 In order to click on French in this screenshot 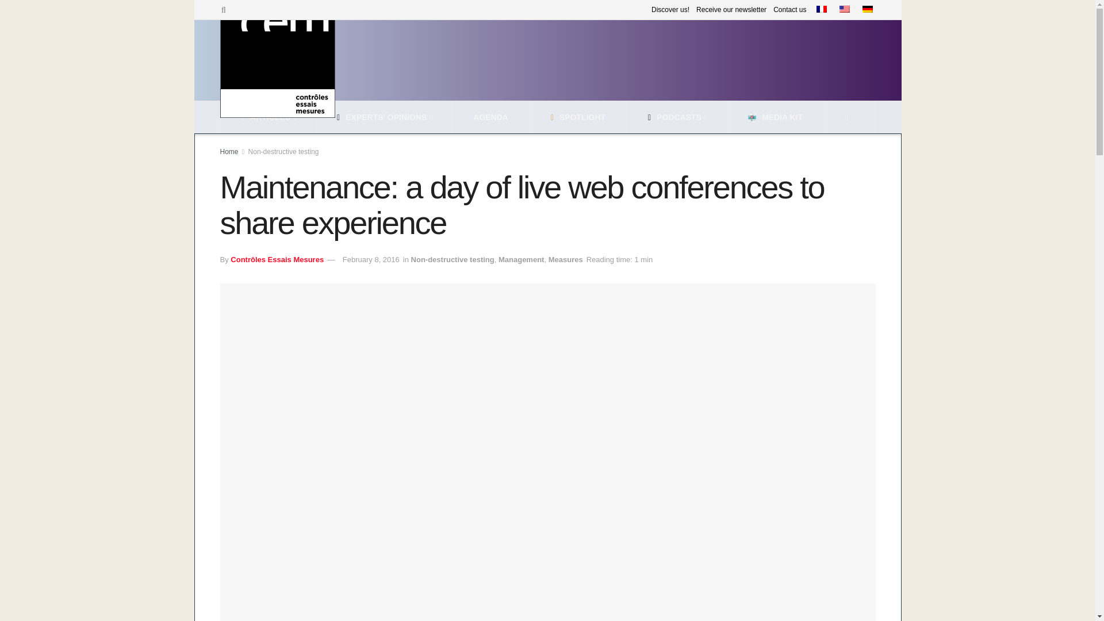, I will do `click(822, 9)`.